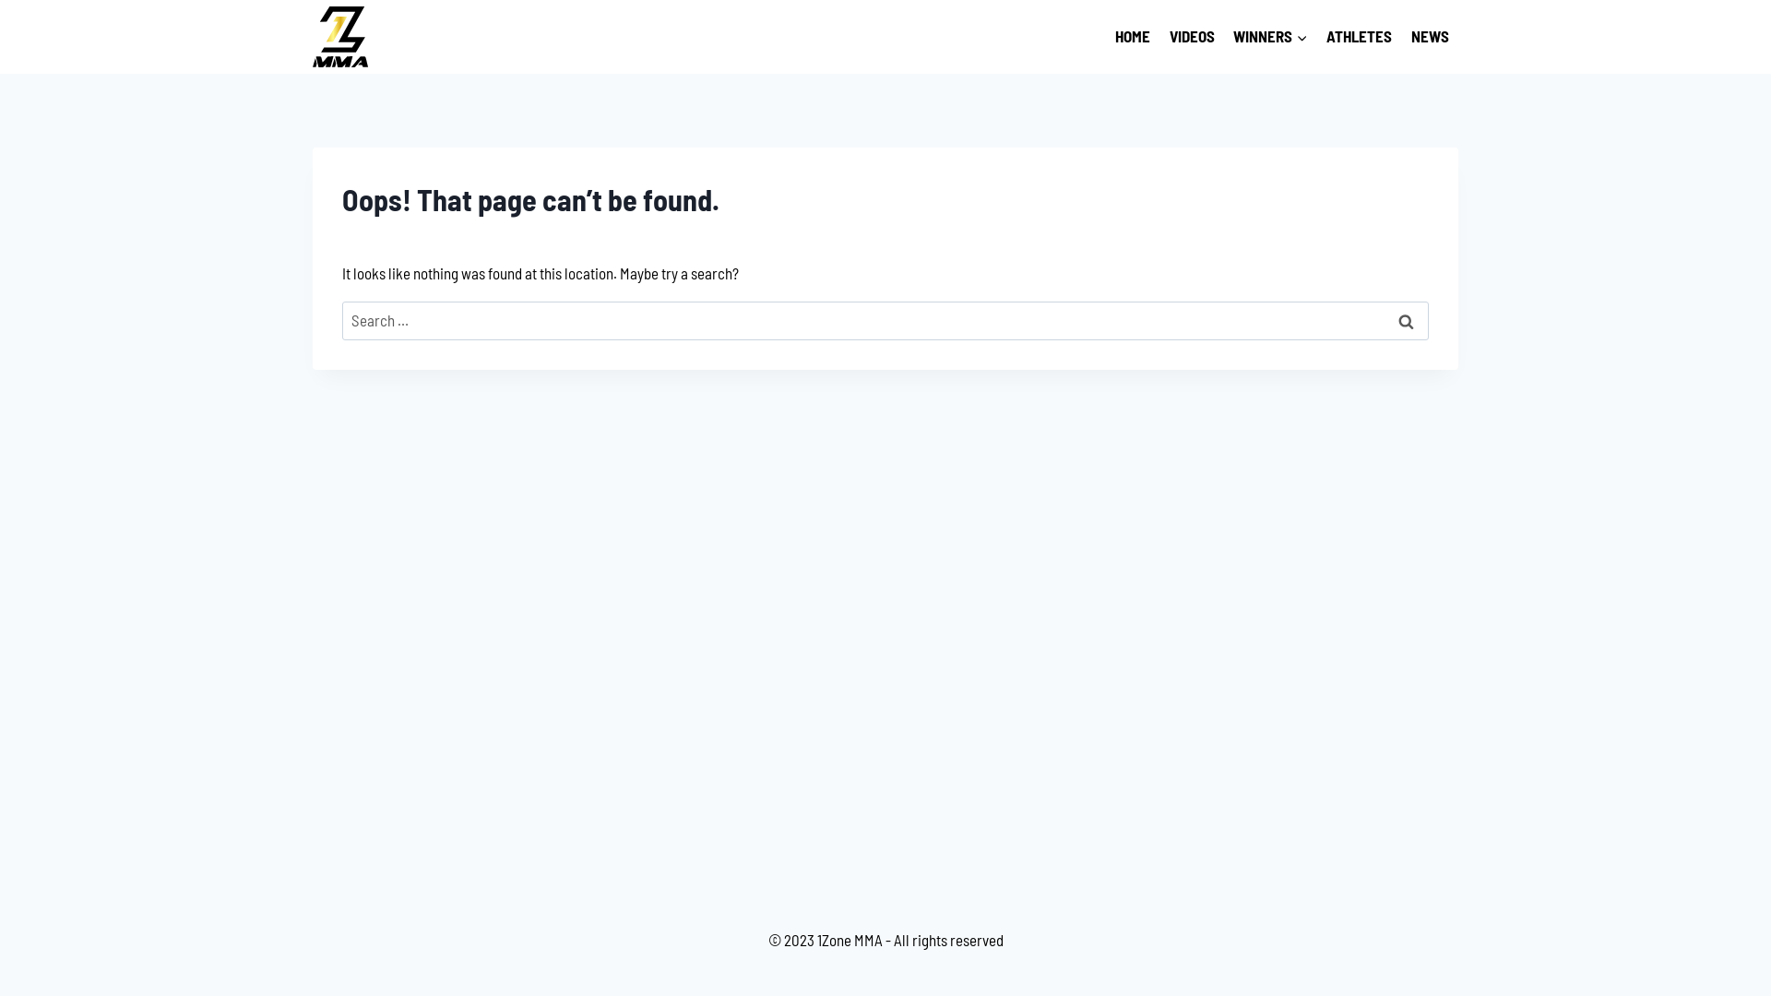 The height and width of the screenshot is (996, 1771). I want to click on Search, so click(1406, 321).